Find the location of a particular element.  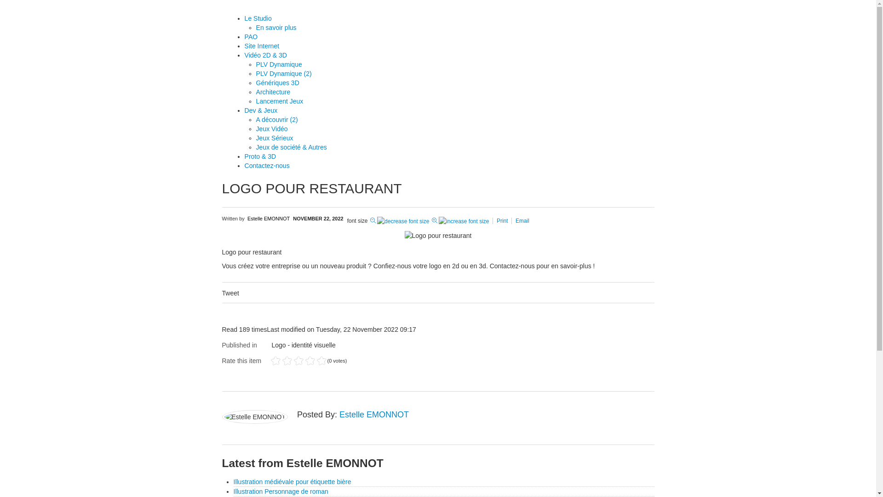

Architecture is located at coordinates (273, 92).